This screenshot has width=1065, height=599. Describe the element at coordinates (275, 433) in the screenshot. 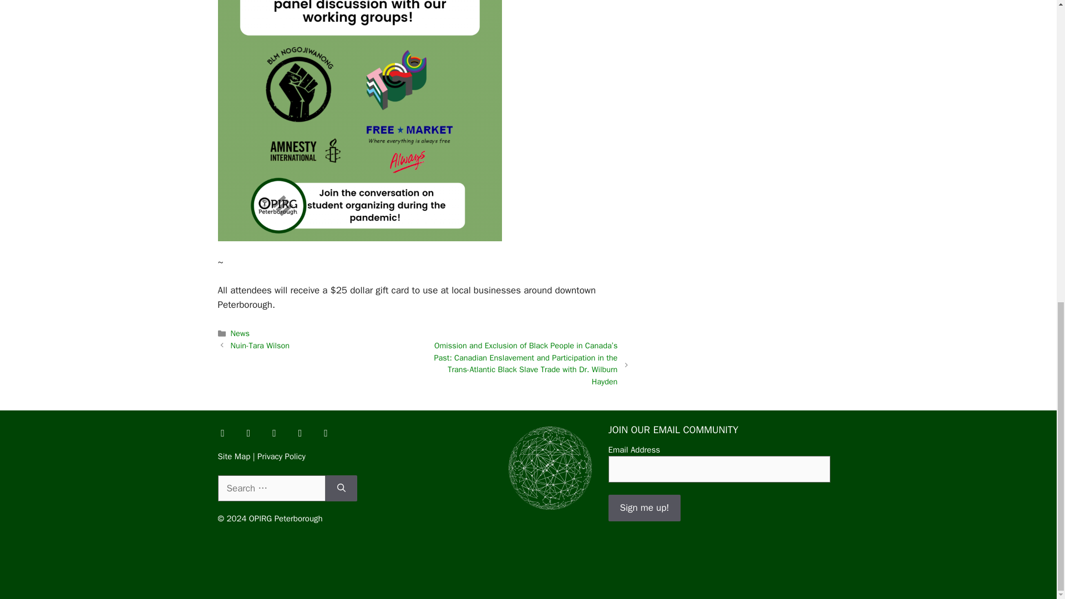

I see `Instagram` at that location.